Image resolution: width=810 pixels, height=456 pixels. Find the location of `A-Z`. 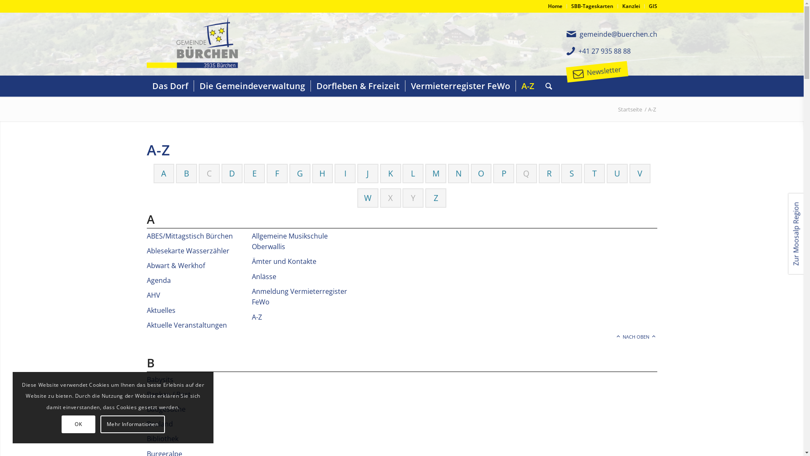

A-Z is located at coordinates (257, 317).